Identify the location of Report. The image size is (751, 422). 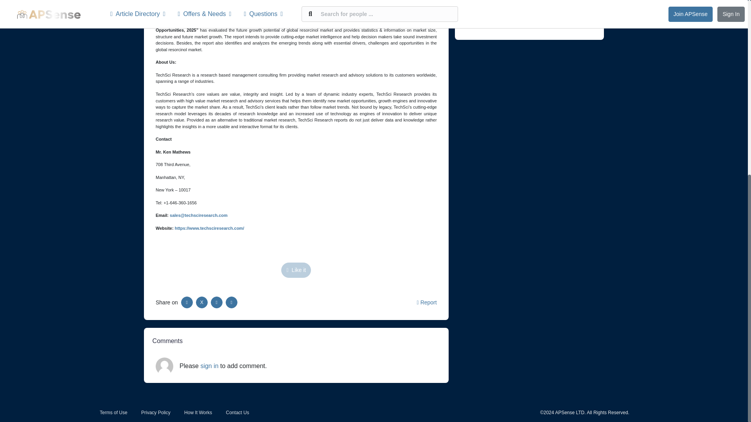
(427, 302).